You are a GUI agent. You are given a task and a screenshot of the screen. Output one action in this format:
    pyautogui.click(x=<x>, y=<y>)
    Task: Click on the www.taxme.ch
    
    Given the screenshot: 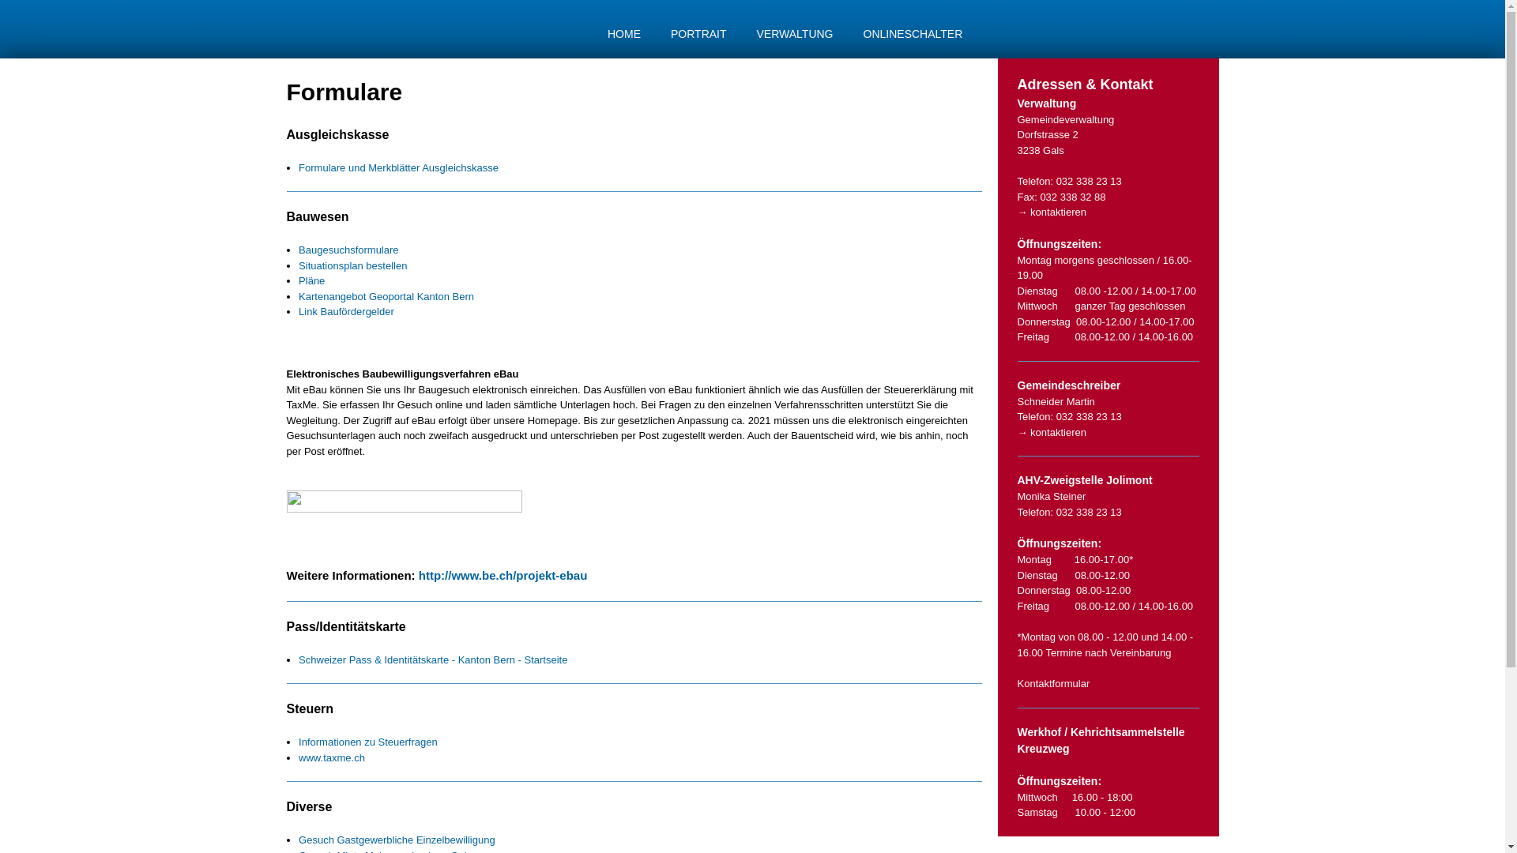 What is the action you would take?
    pyautogui.click(x=332, y=758)
    